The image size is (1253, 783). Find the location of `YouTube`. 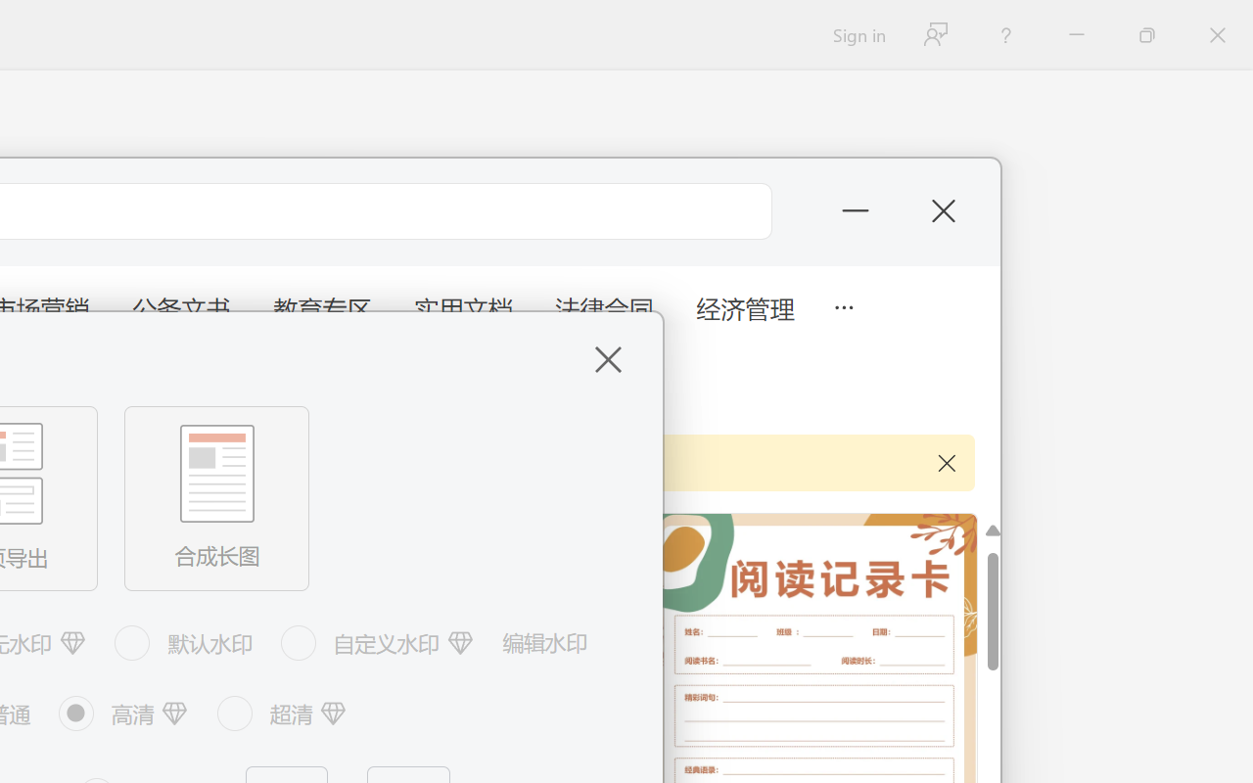

YouTube is located at coordinates (441, 22).